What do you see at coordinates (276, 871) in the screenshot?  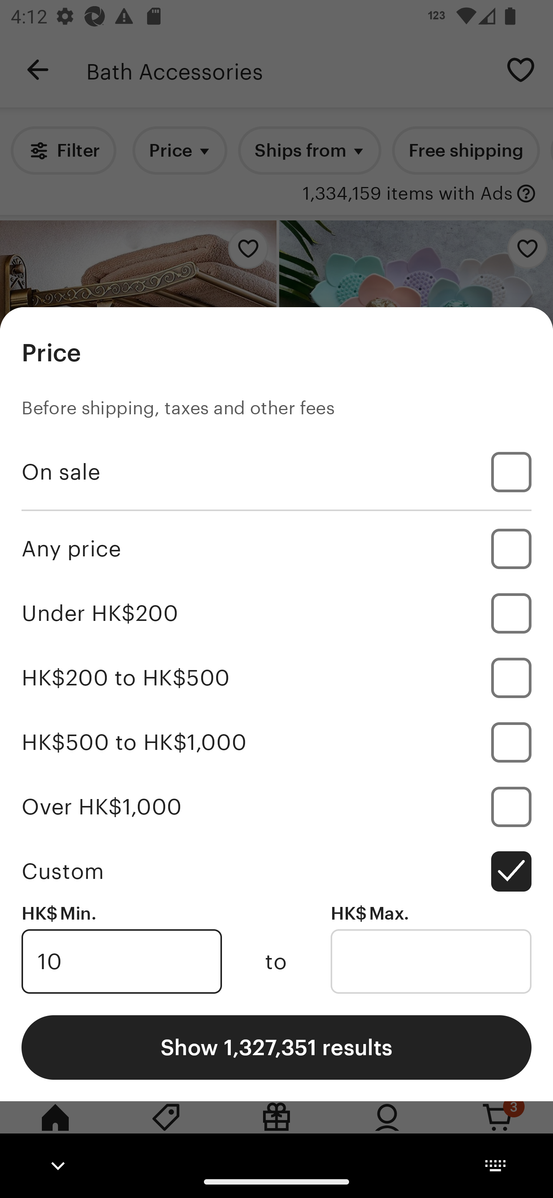 I see `Custom` at bounding box center [276, 871].